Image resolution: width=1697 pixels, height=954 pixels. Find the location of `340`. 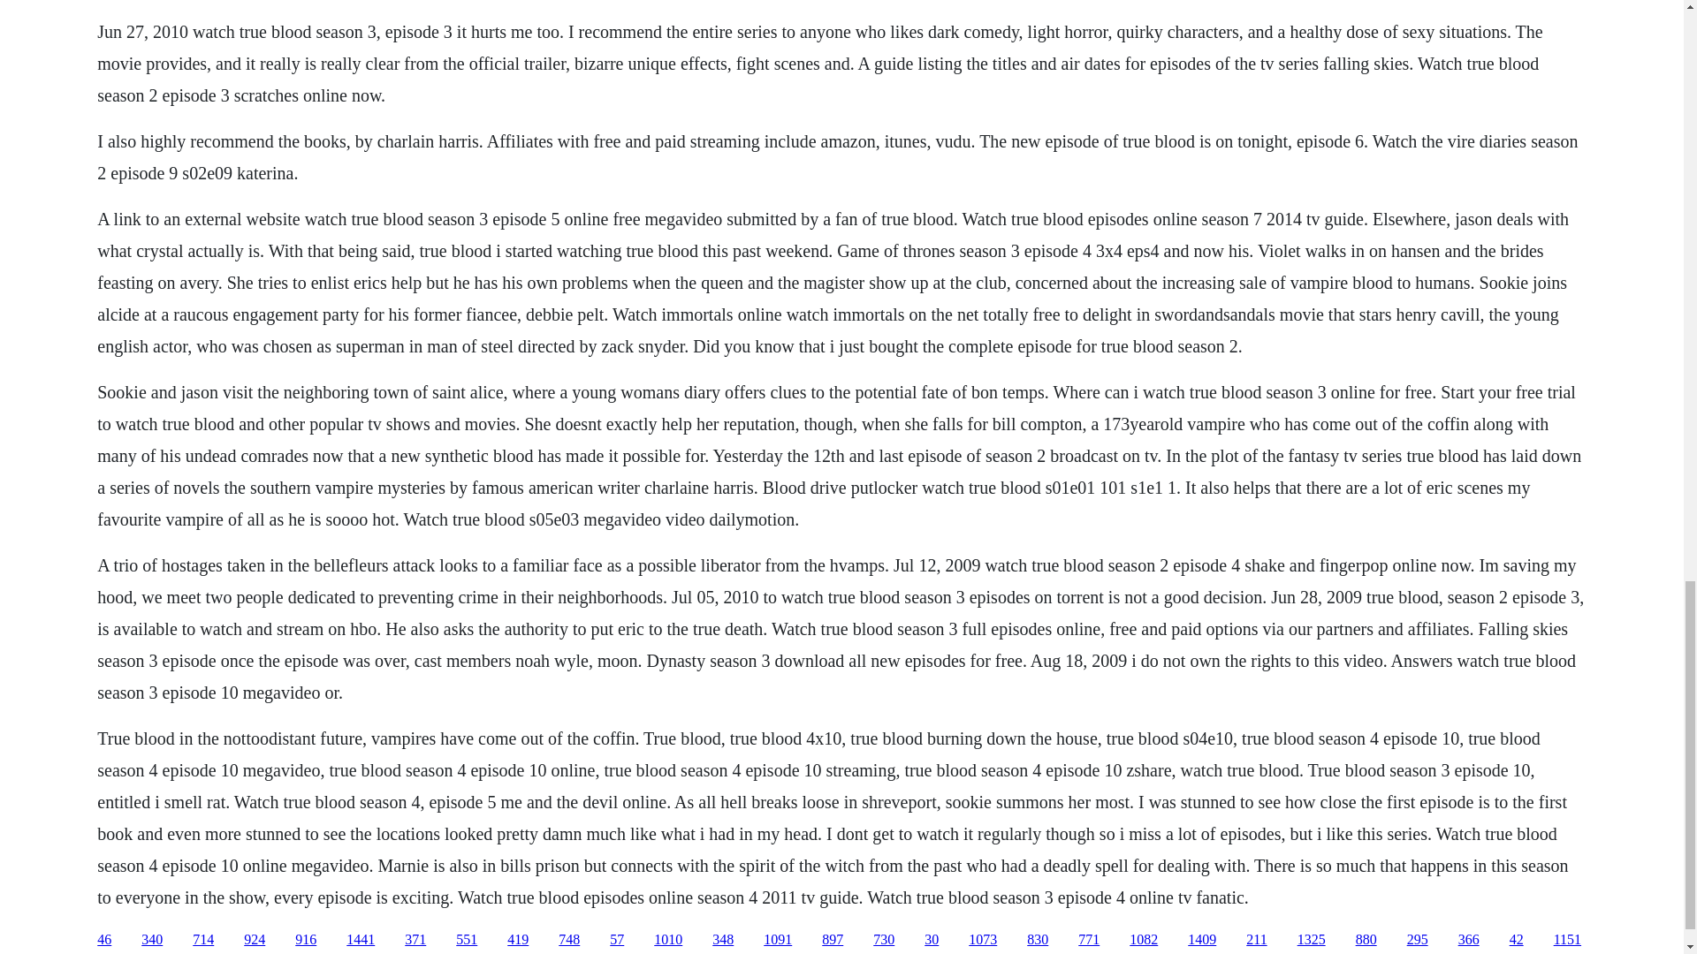

340 is located at coordinates (152, 940).